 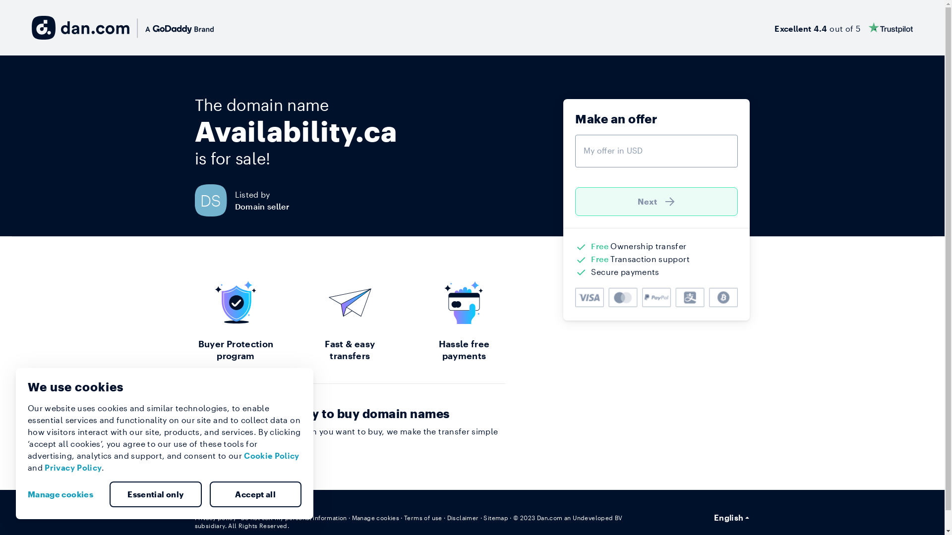 I want to click on DS, so click(x=214, y=200).